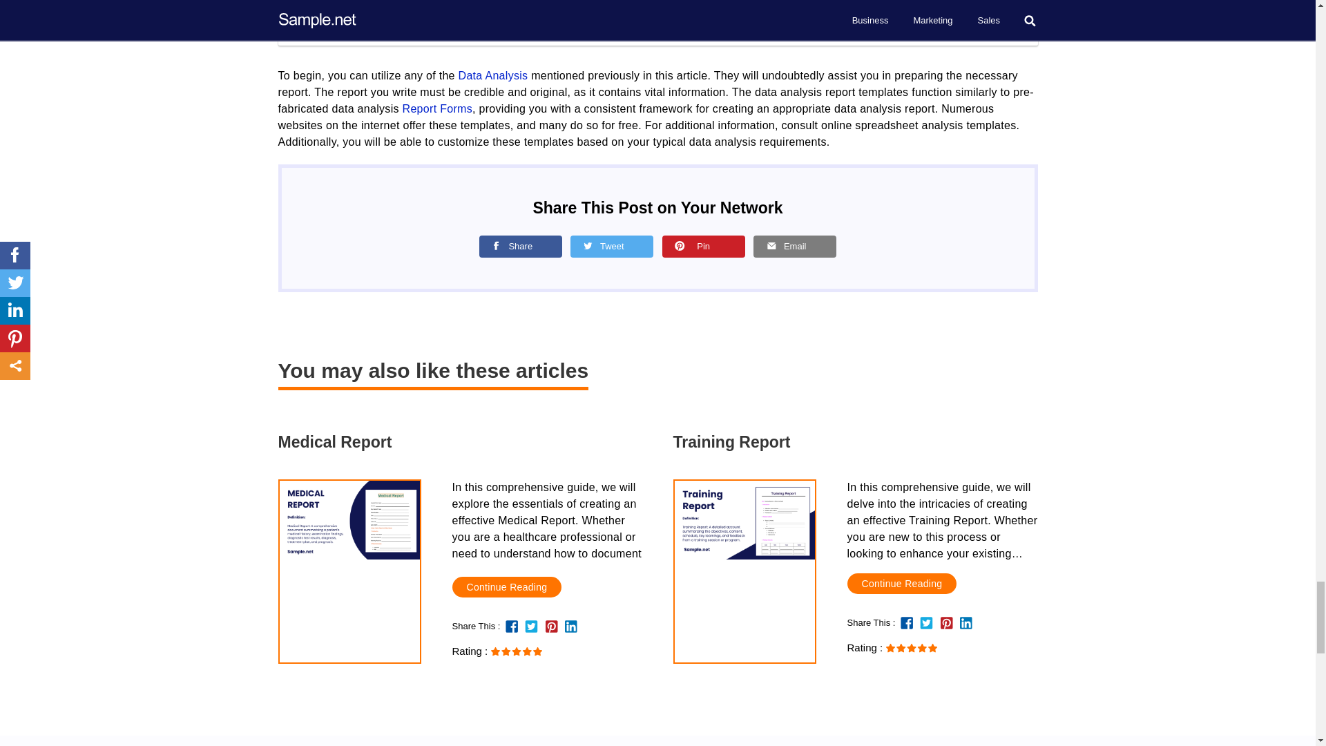 The height and width of the screenshot is (746, 1326). Describe the element at coordinates (743, 519) in the screenshot. I see `Training Report` at that location.